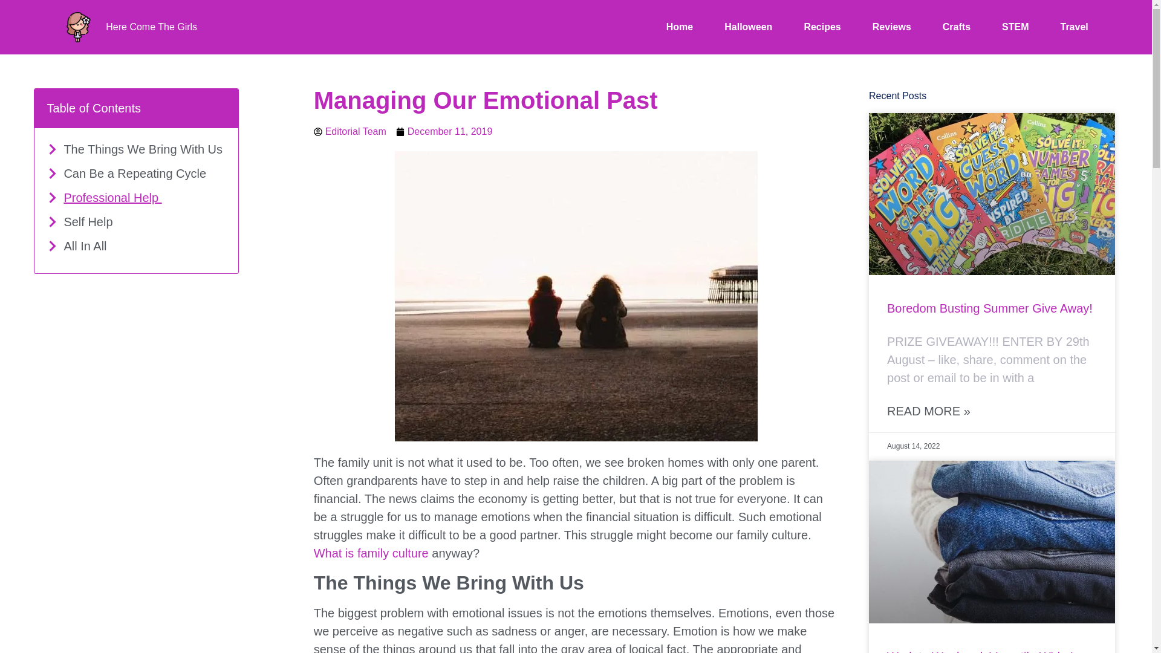 This screenshot has width=1161, height=653. I want to click on Self Help , so click(89, 222).